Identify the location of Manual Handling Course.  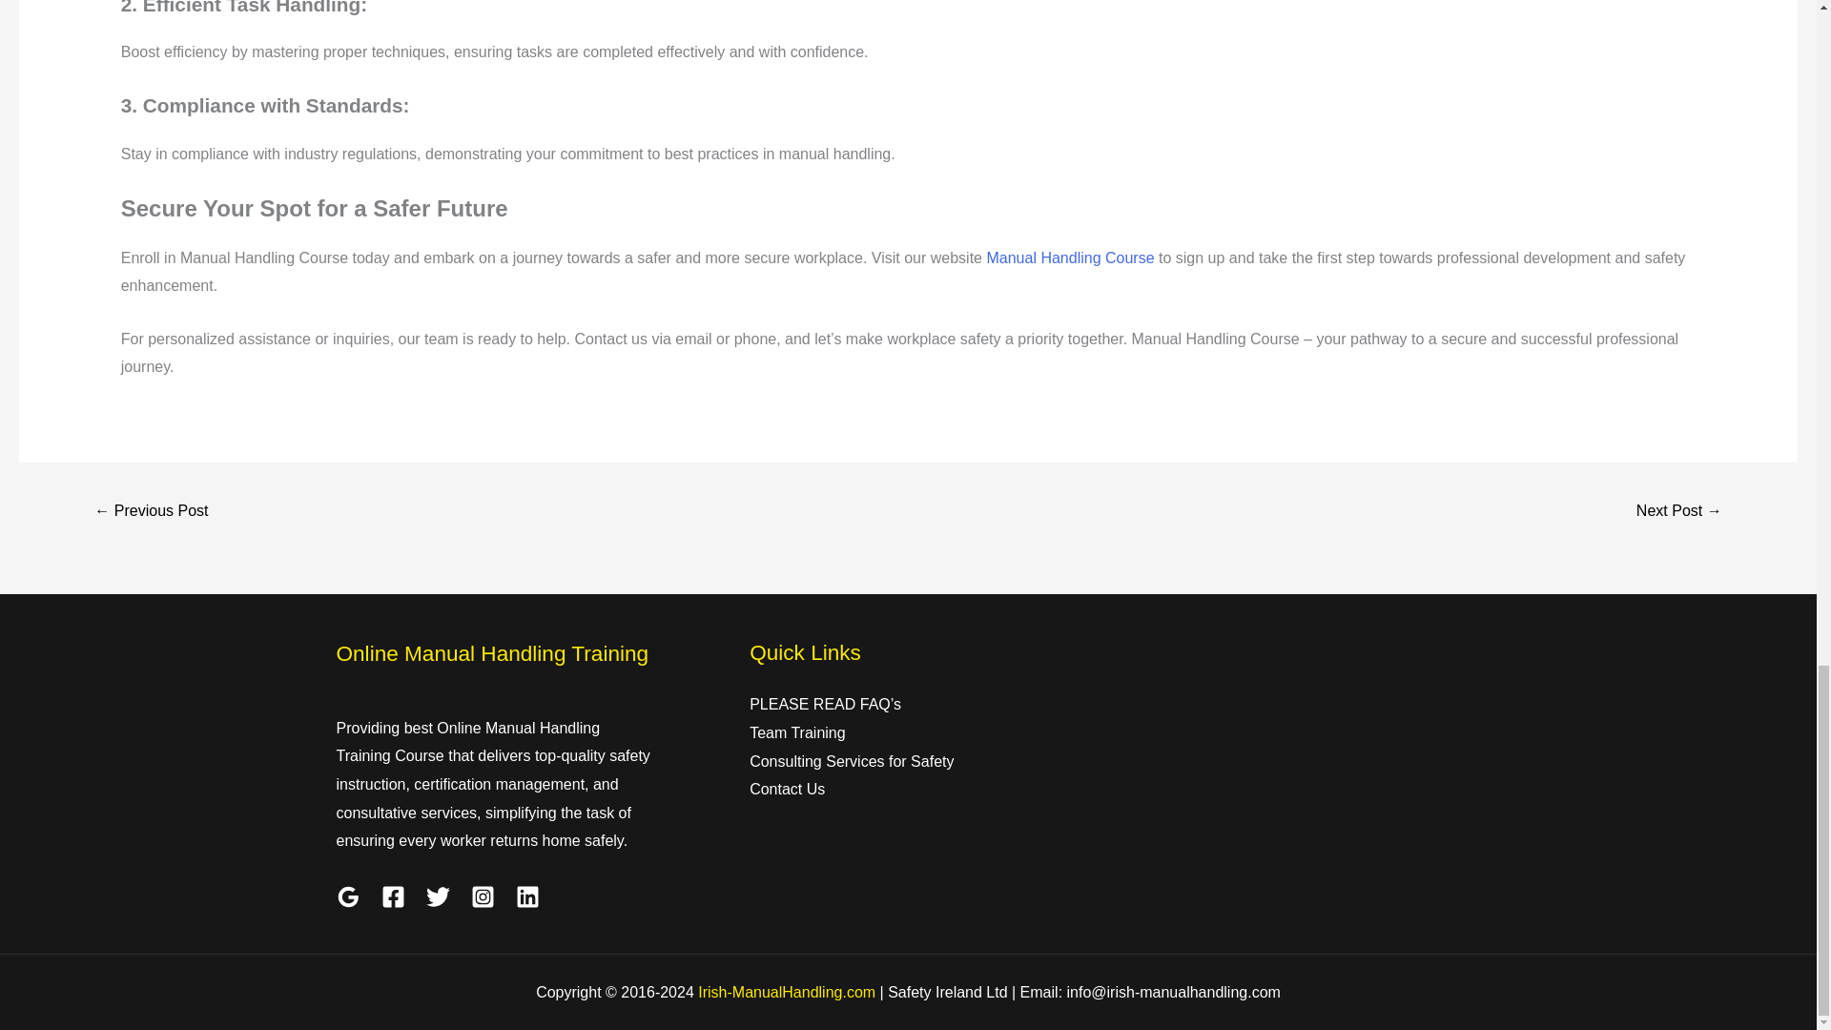
(1070, 257).